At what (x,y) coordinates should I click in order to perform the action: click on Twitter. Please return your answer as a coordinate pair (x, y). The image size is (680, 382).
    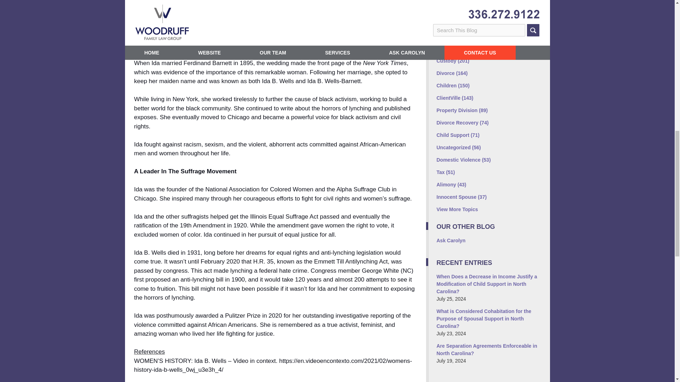
    Looking at the image, I should click on (458, 19).